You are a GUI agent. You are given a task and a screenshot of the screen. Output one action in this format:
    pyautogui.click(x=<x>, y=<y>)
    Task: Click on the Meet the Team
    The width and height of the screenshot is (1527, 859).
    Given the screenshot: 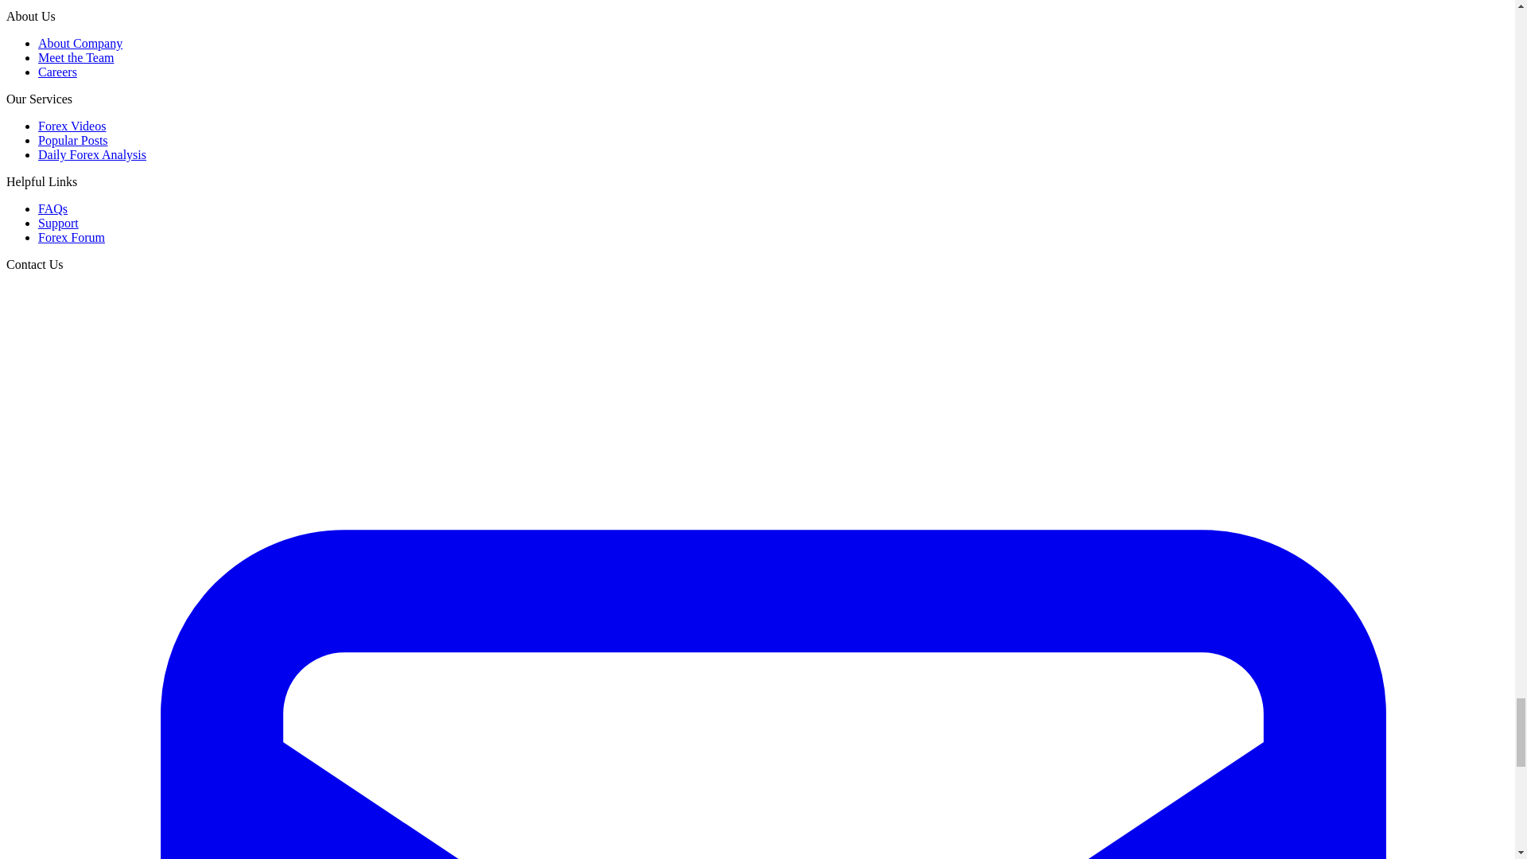 What is the action you would take?
    pyautogui.click(x=76, y=57)
    